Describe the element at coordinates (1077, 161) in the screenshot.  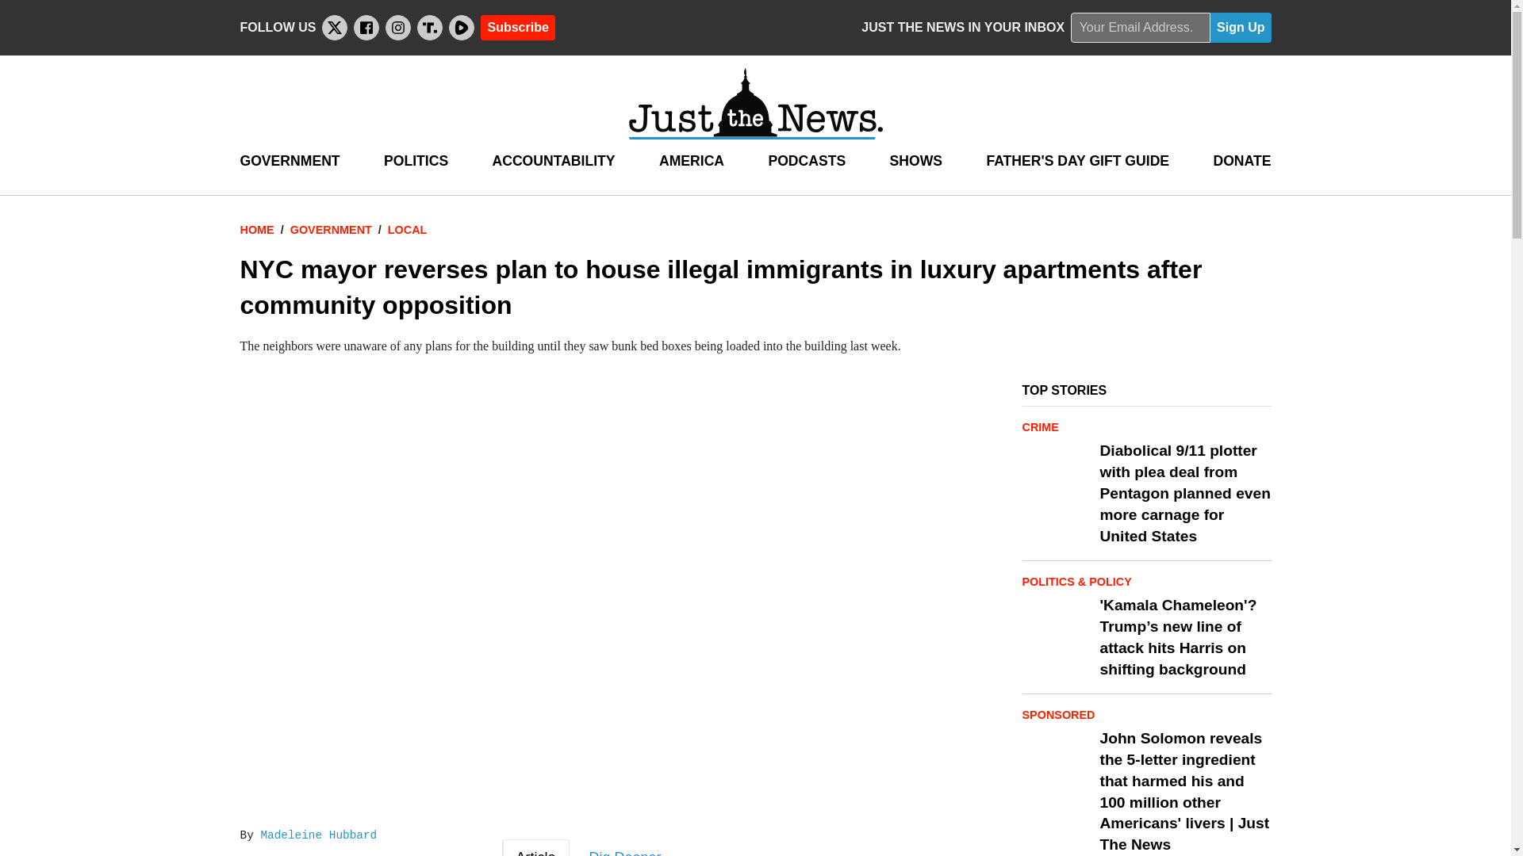
I see `FATHER'S DAY GIFT GUIDE` at that location.